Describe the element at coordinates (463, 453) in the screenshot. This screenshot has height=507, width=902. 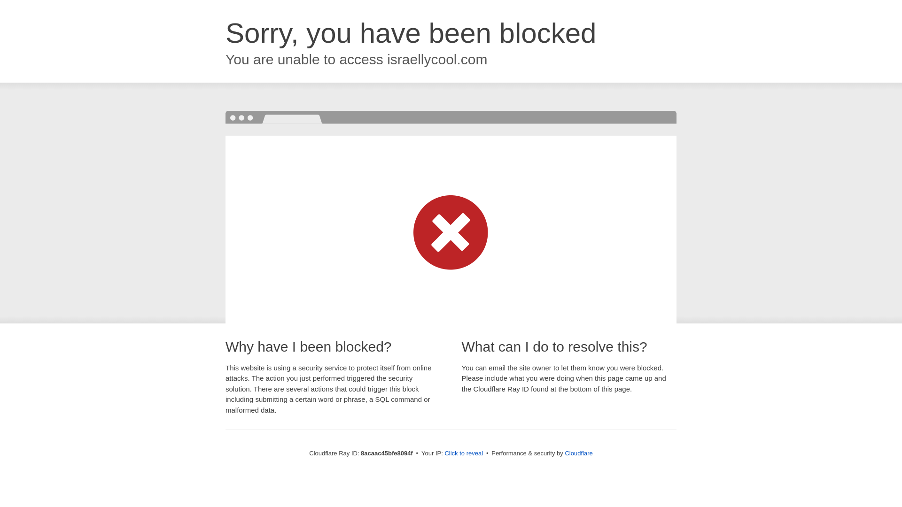
I see `Click to reveal` at that location.